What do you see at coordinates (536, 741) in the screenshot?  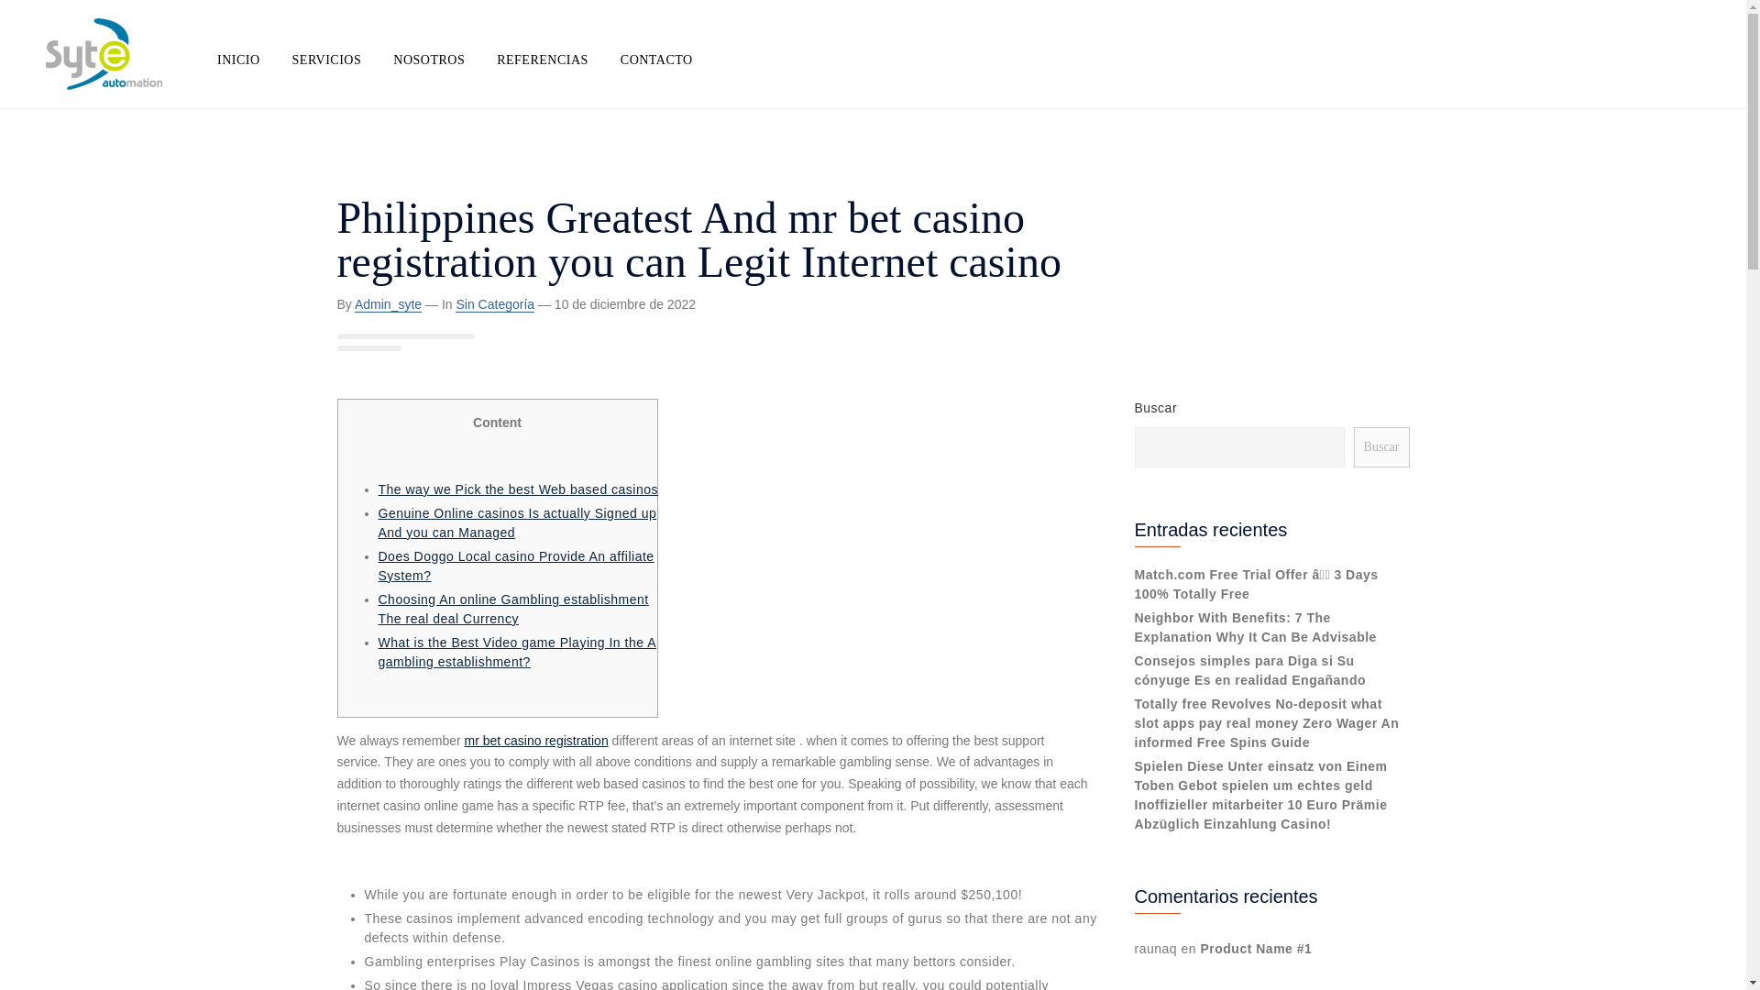 I see `mr bet casino registration` at bounding box center [536, 741].